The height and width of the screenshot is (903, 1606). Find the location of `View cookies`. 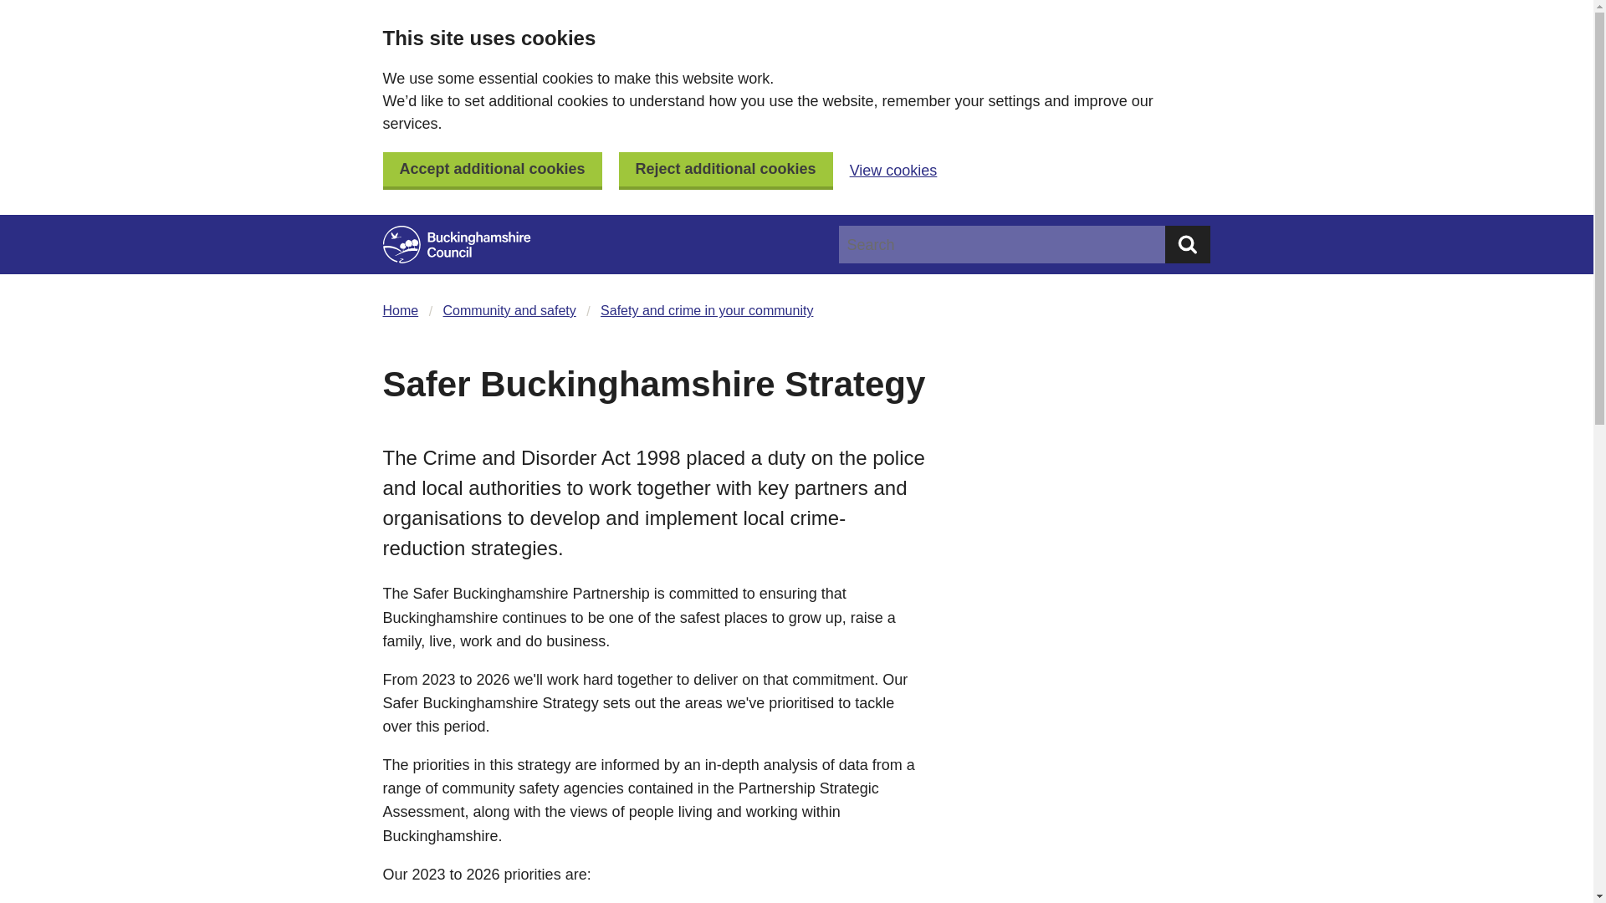

View cookies is located at coordinates (893, 171).